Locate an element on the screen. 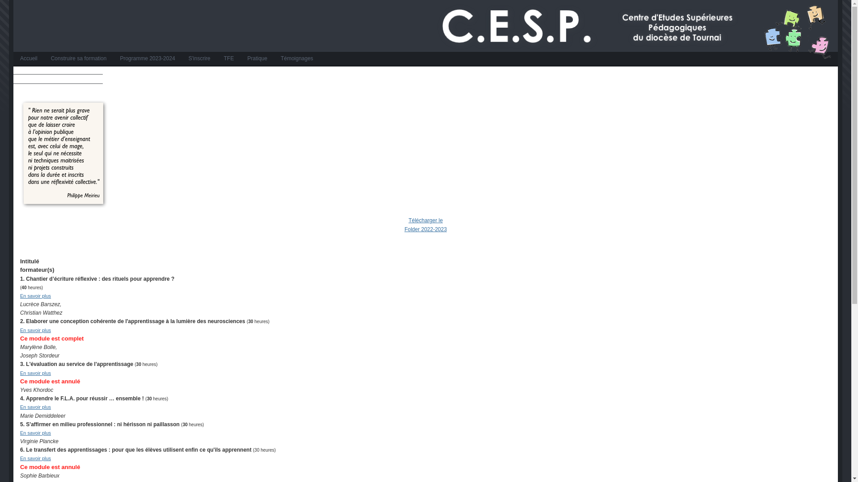 The image size is (858, 482). TFE is located at coordinates (229, 60).